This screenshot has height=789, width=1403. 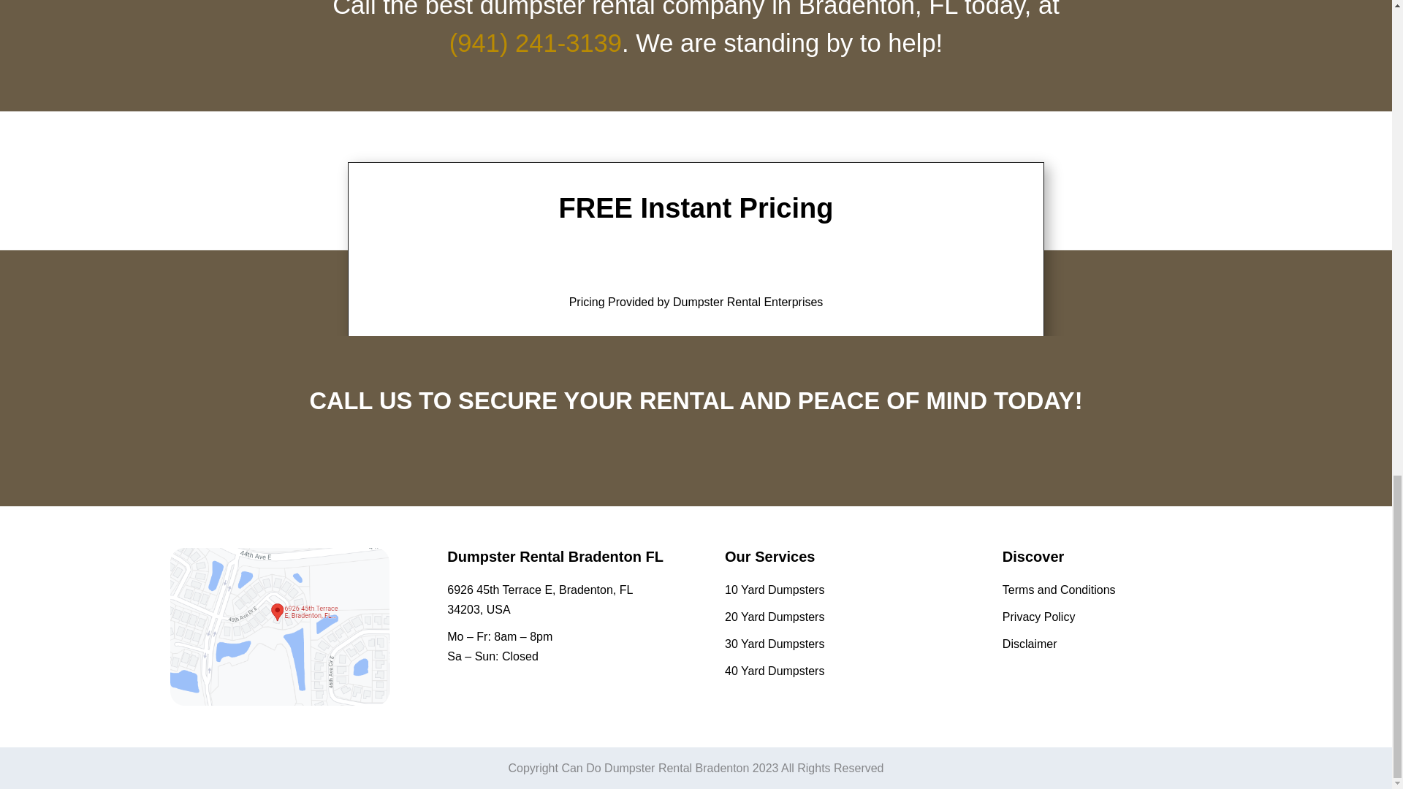 I want to click on Bradenton, FL, so click(x=279, y=626).